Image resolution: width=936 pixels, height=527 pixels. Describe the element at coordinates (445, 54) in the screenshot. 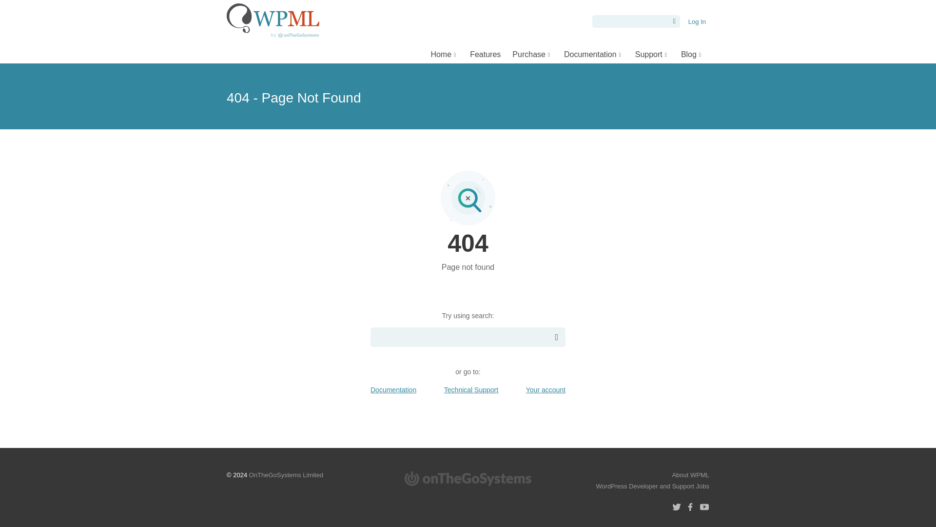

I see `Home` at that location.